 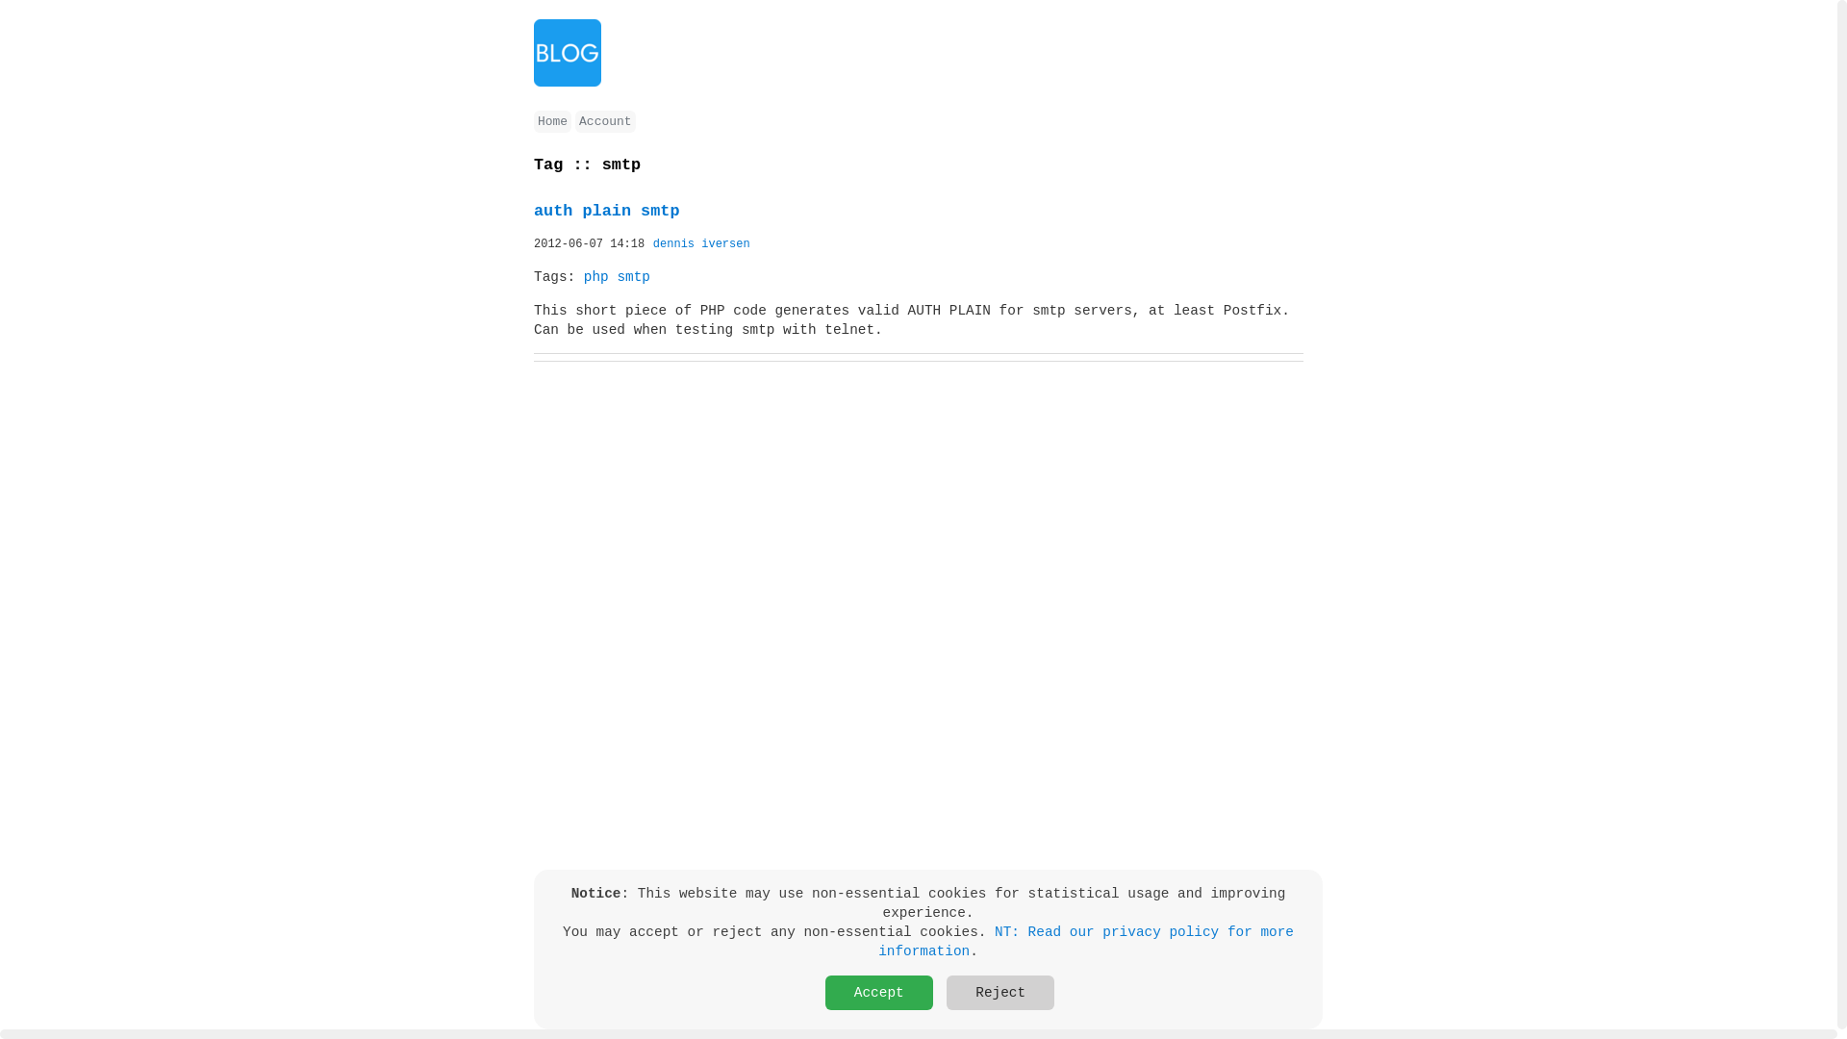 What do you see at coordinates (568, 83) in the screenshot?
I see `Blog` at bounding box center [568, 83].